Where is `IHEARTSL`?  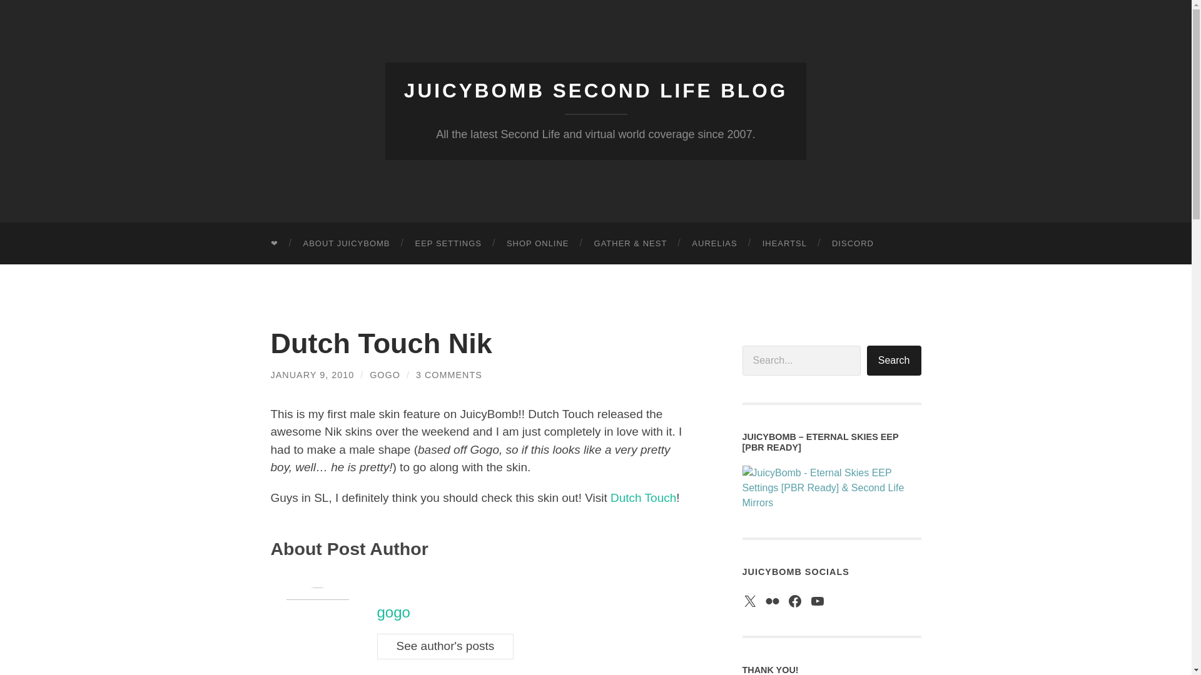 IHEARTSL is located at coordinates (784, 244).